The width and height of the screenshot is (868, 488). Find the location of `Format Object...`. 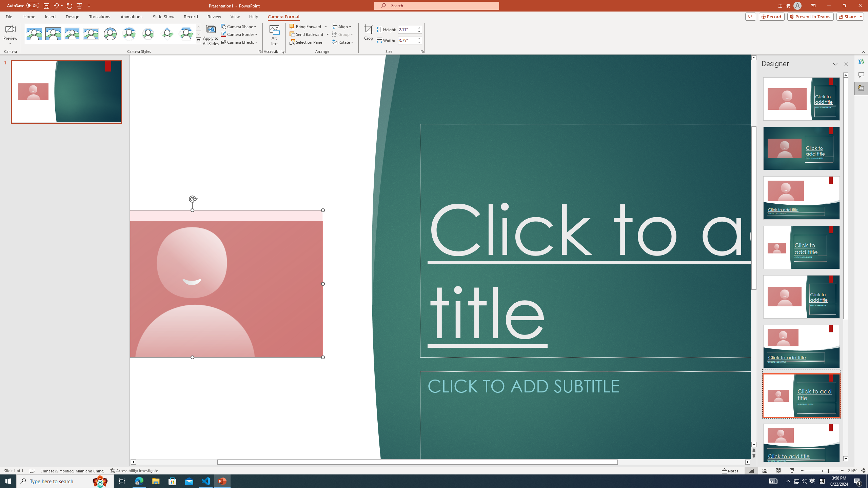

Format Object... is located at coordinates (260, 52).